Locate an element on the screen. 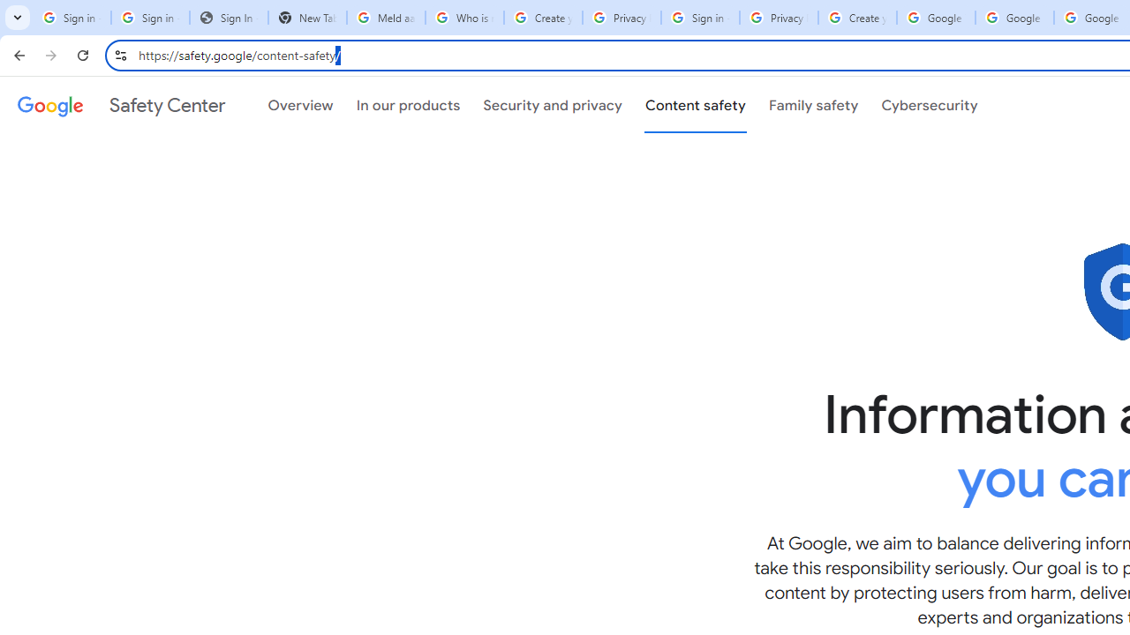 The image size is (1130, 635). Cybersecurity is located at coordinates (930, 105).